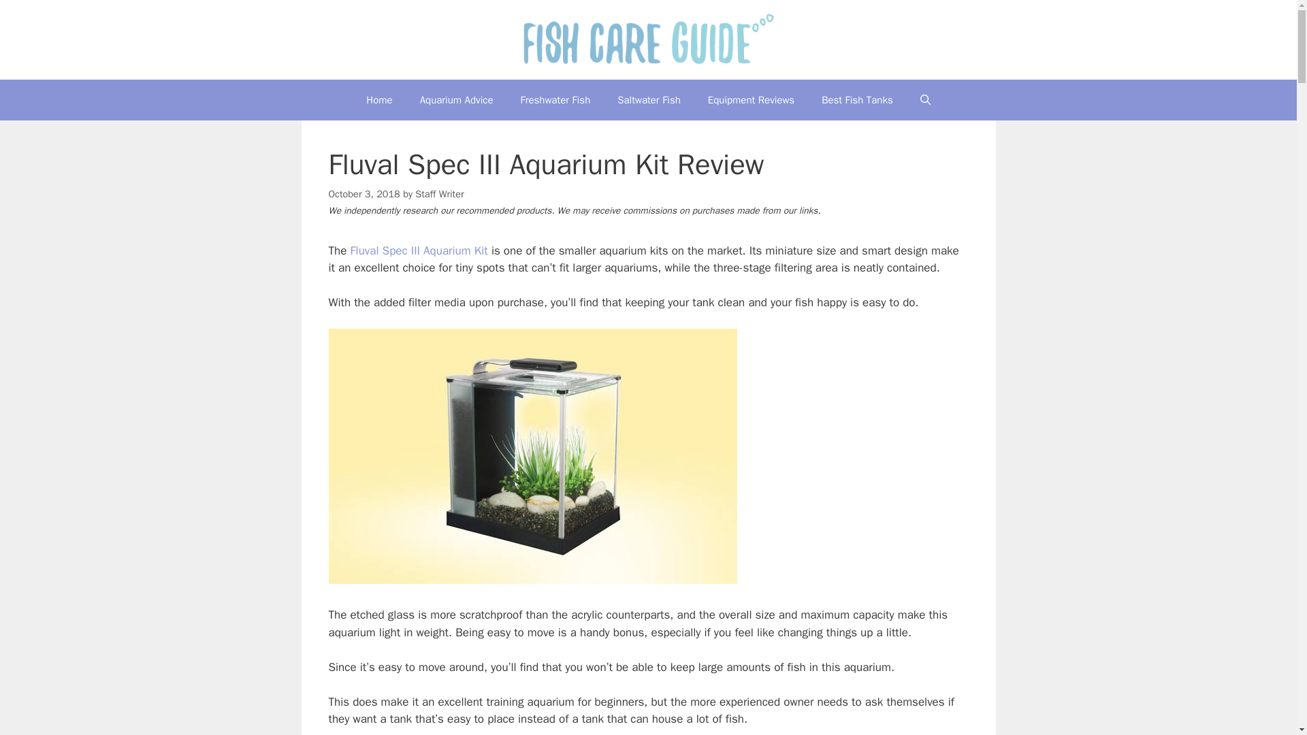 The image size is (1307, 735). Describe the element at coordinates (440, 193) in the screenshot. I see `Staff Writer` at that location.